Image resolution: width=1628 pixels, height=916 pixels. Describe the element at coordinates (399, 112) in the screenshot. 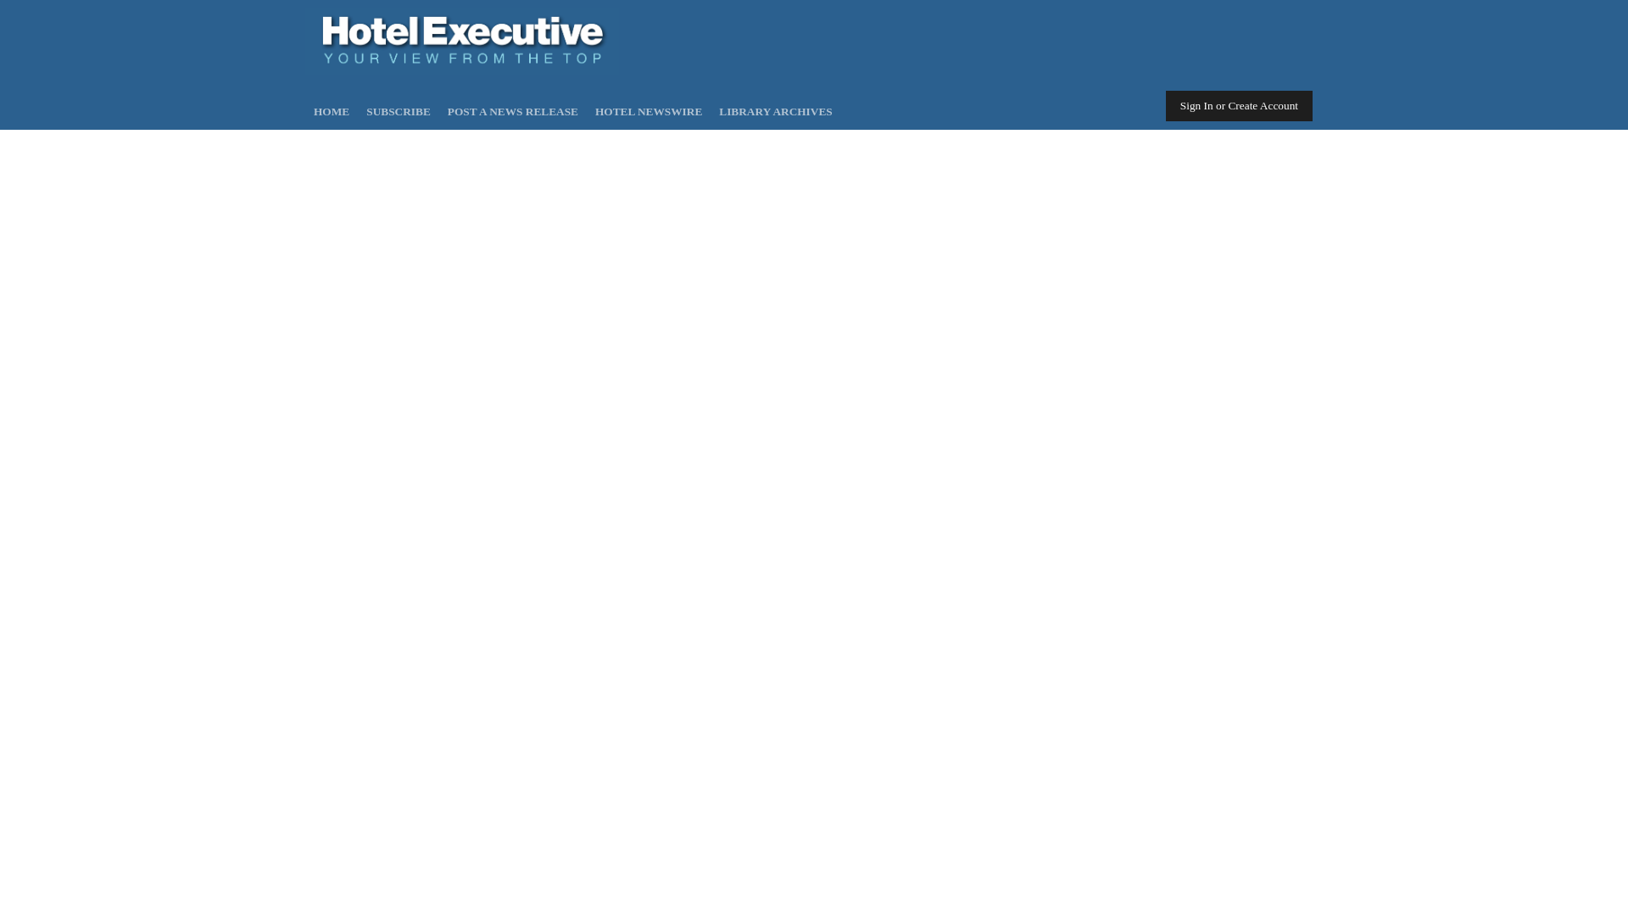

I see `SUBSCRIBE` at that location.